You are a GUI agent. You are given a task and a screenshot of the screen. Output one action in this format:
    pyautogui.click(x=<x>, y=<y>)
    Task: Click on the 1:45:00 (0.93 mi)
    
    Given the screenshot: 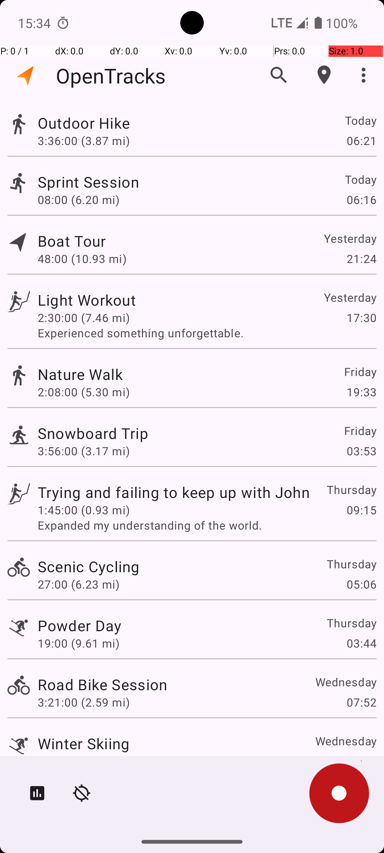 What is the action you would take?
    pyautogui.click(x=84, y=510)
    